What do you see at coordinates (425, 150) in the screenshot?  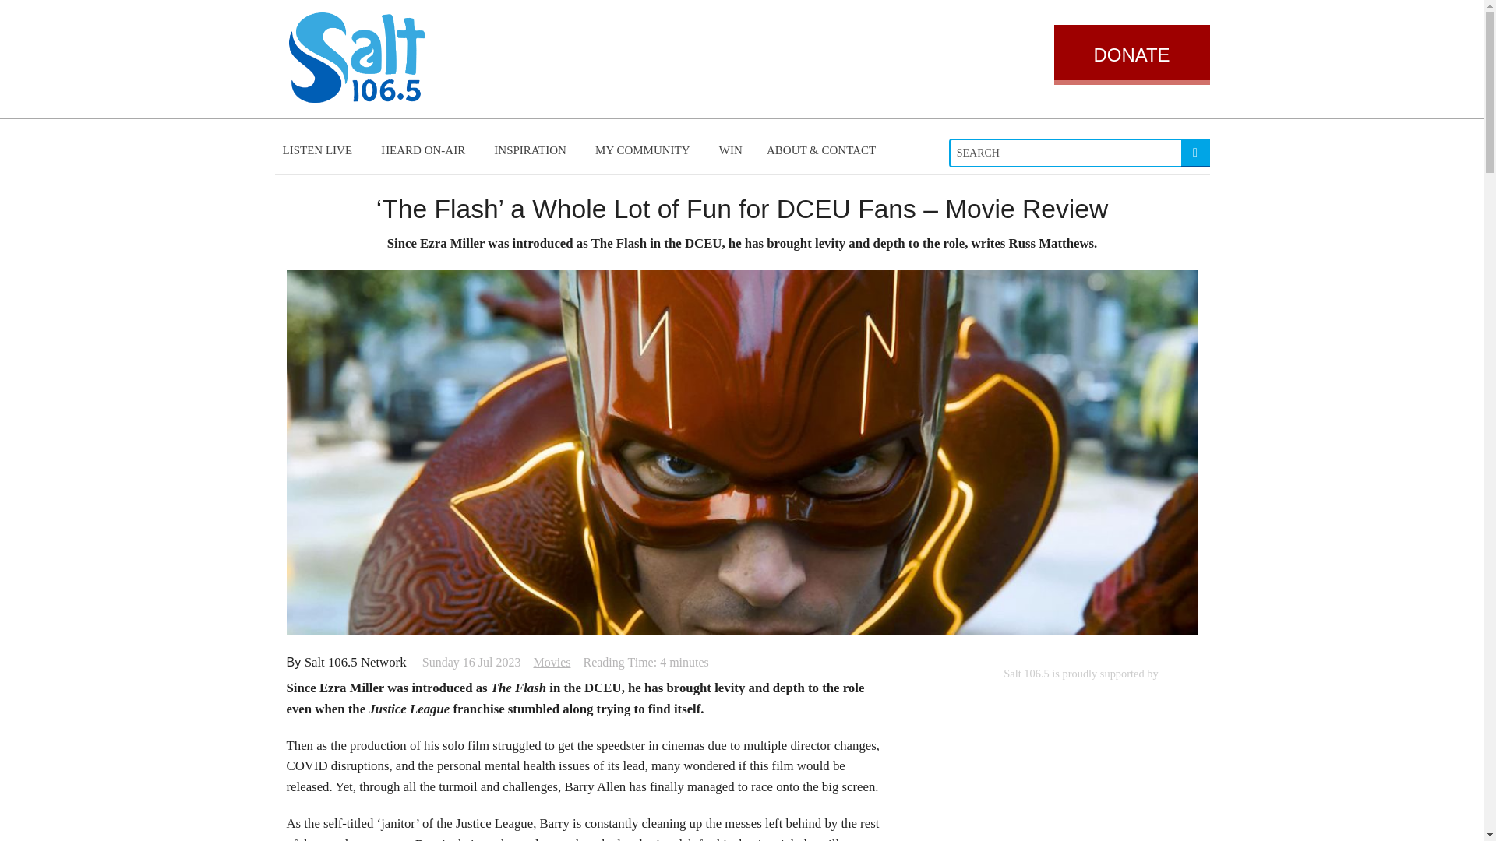 I see `HEARD ON-AIR` at bounding box center [425, 150].